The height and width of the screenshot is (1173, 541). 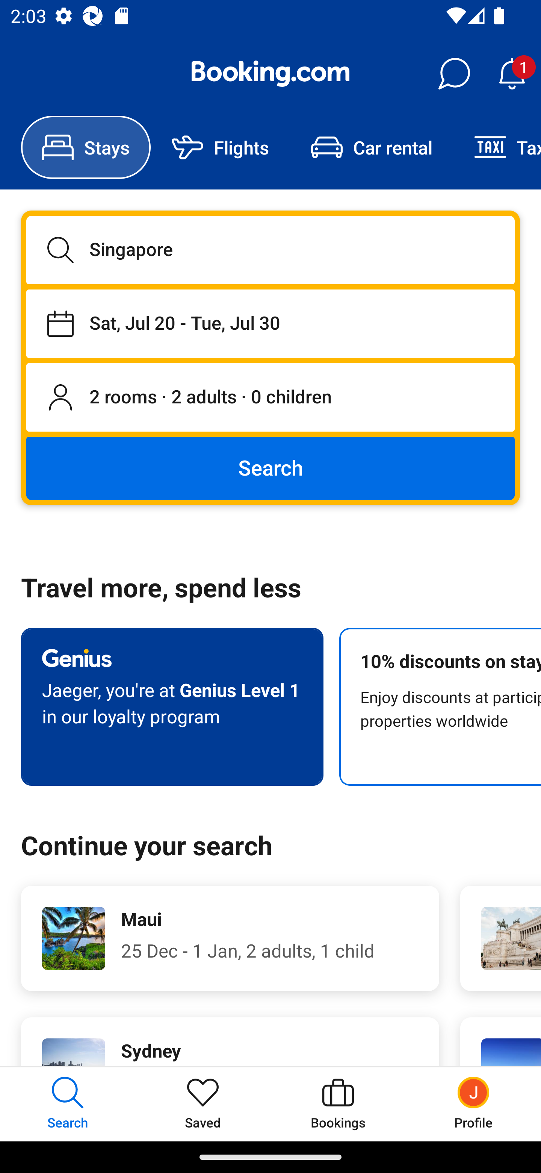 I want to click on Saved, so click(x=203, y=1104).